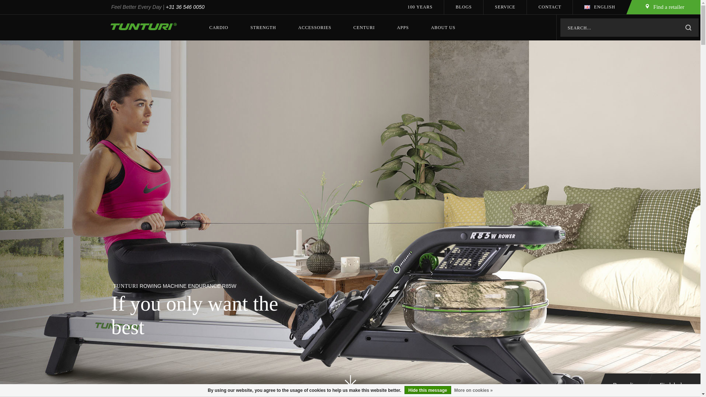 This screenshot has height=397, width=706. Describe the element at coordinates (505, 7) in the screenshot. I see `SERVICE` at that location.